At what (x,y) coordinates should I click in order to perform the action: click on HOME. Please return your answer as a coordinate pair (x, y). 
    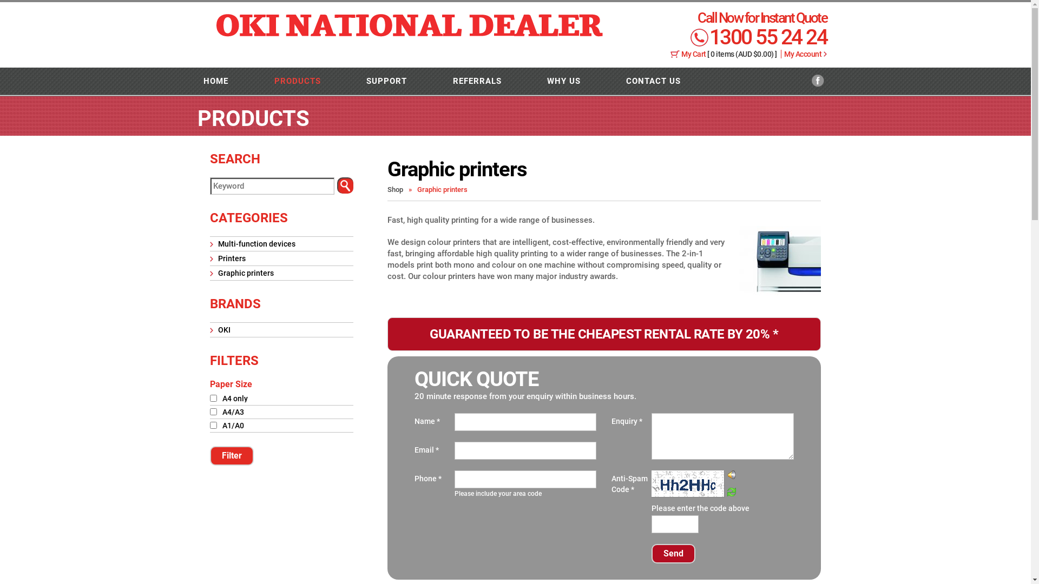
    Looking at the image, I should click on (216, 81).